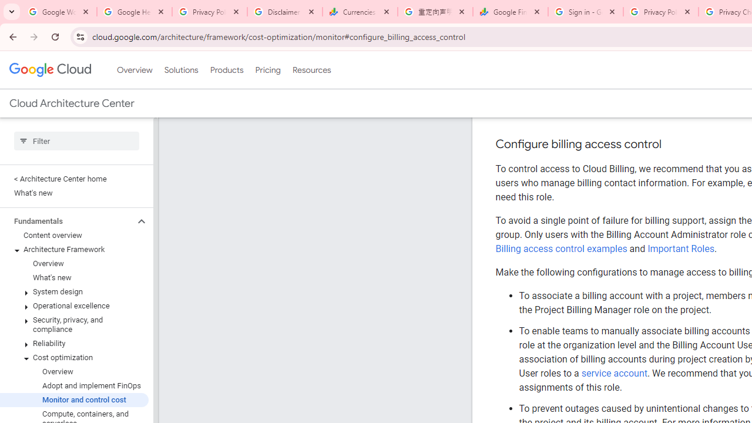 This screenshot has width=752, height=423. I want to click on Fundamentals, so click(67, 221).